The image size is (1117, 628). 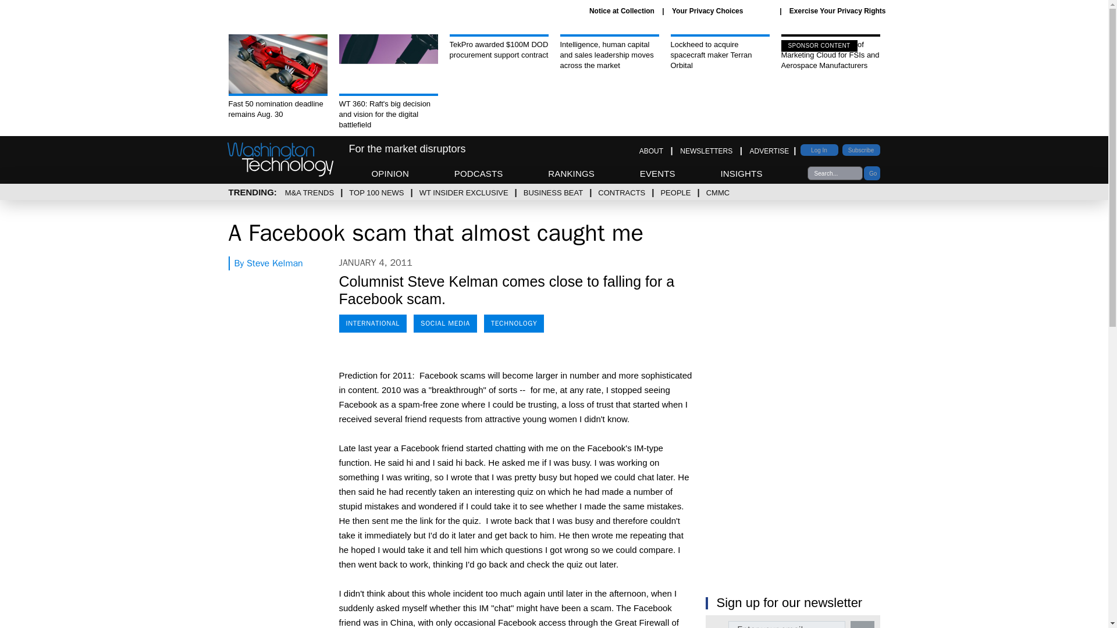 I want to click on EVENTS, so click(x=657, y=173).